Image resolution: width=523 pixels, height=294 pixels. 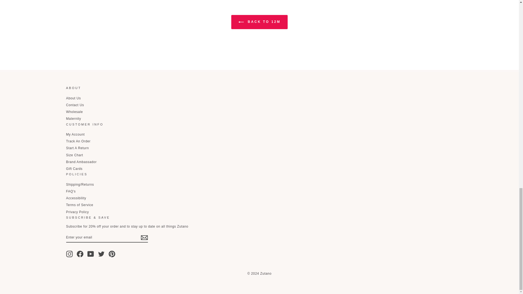 I want to click on twitter, so click(x=101, y=254).